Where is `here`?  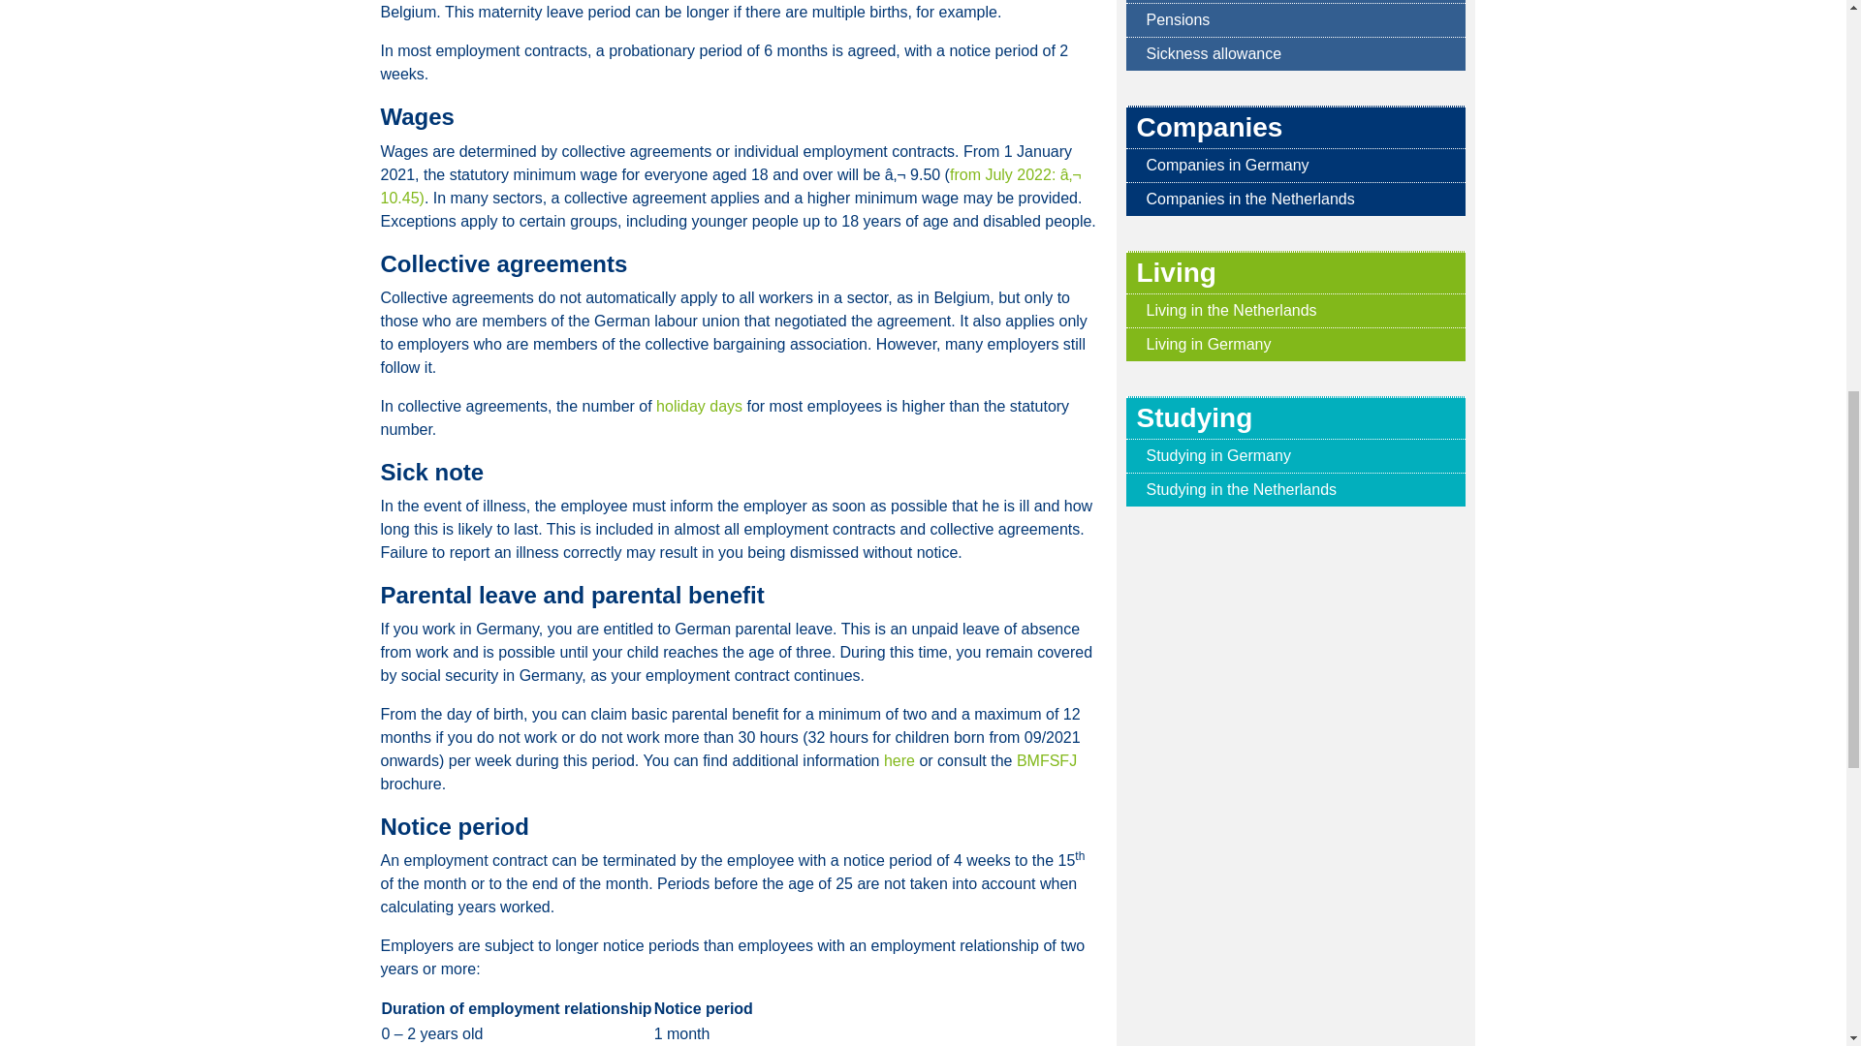 here is located at coordinates (899, 759).